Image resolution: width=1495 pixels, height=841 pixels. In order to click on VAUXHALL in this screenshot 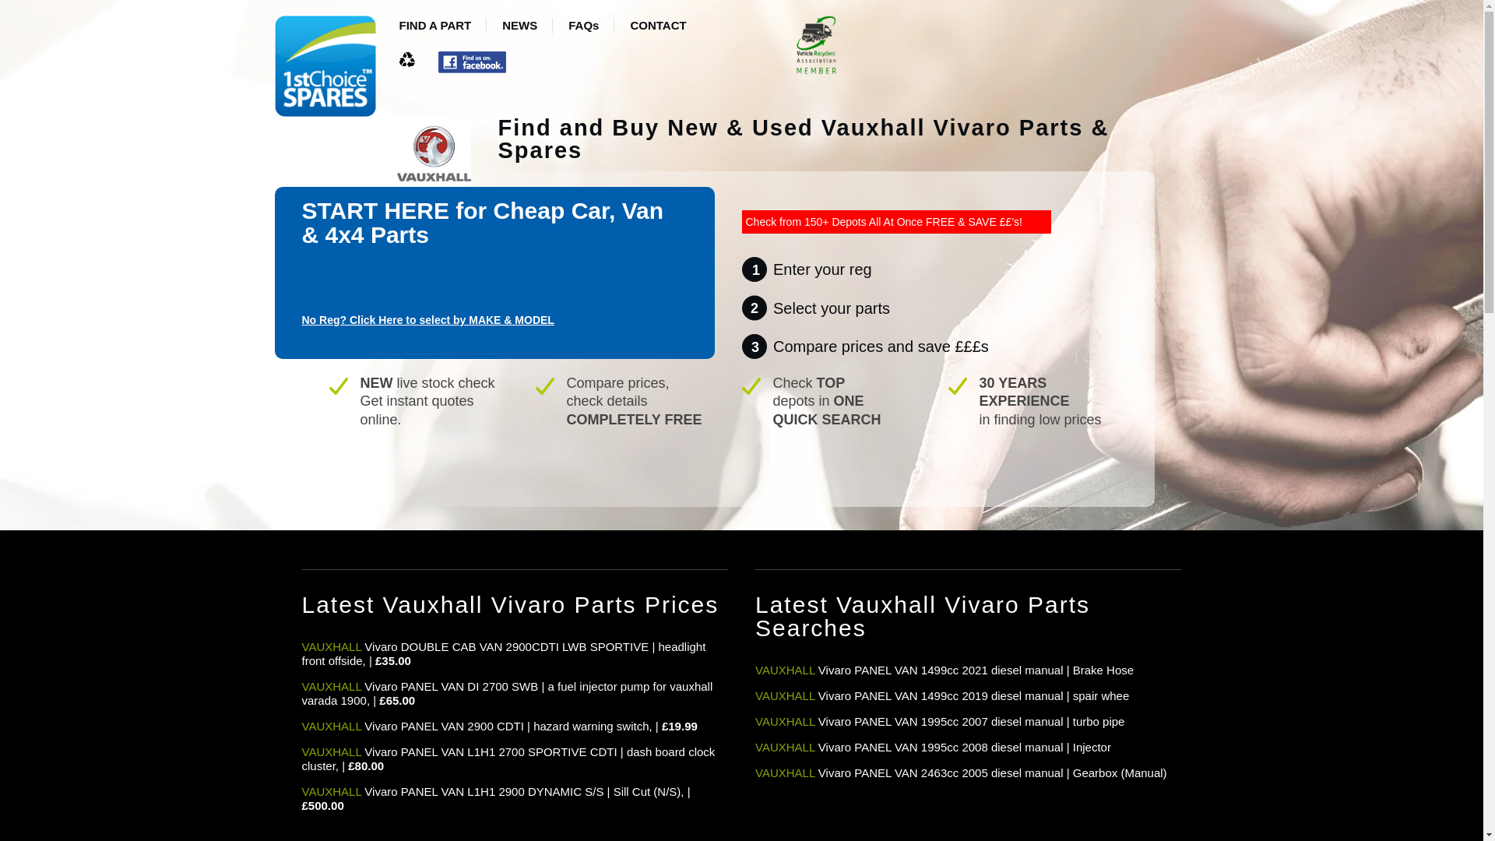, I will do `click(785, 670)`.